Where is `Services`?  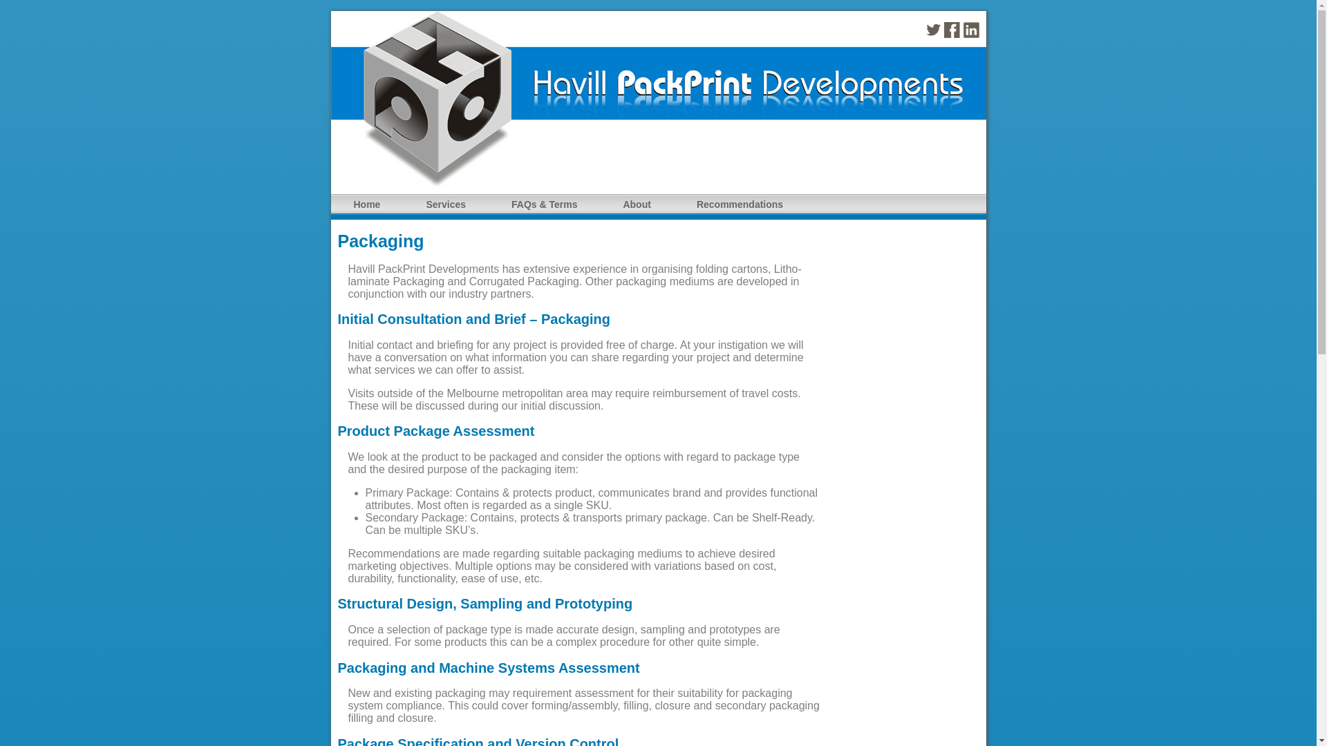
Services is located at coordinates (446, 204).